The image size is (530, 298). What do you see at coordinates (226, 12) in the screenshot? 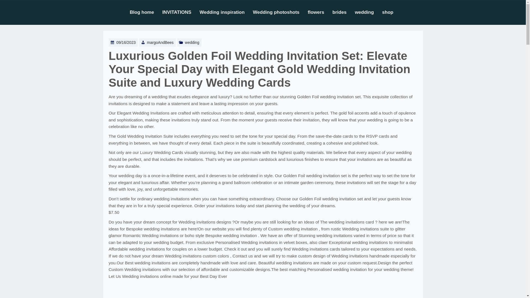
I see `Wedding inspiration` at bounding box center [226, 12].